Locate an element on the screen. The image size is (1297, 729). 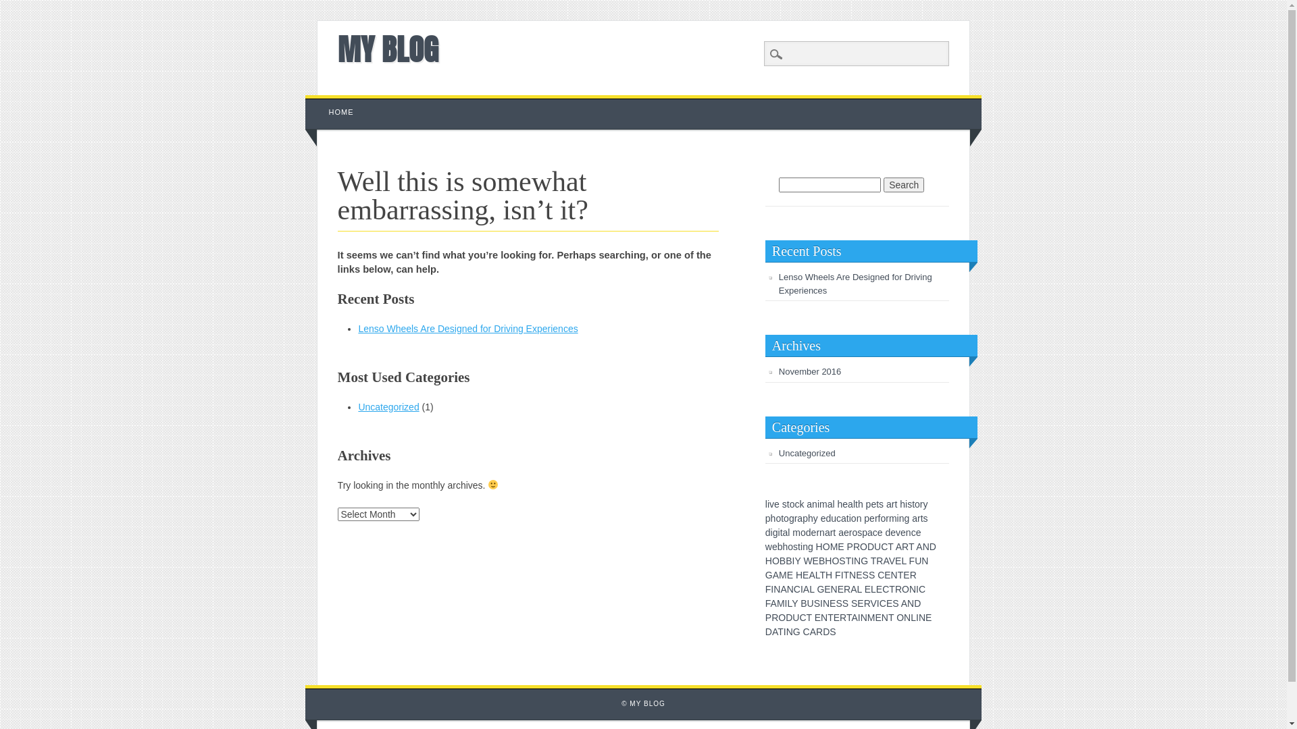
n is located at coordinates (815, 504).